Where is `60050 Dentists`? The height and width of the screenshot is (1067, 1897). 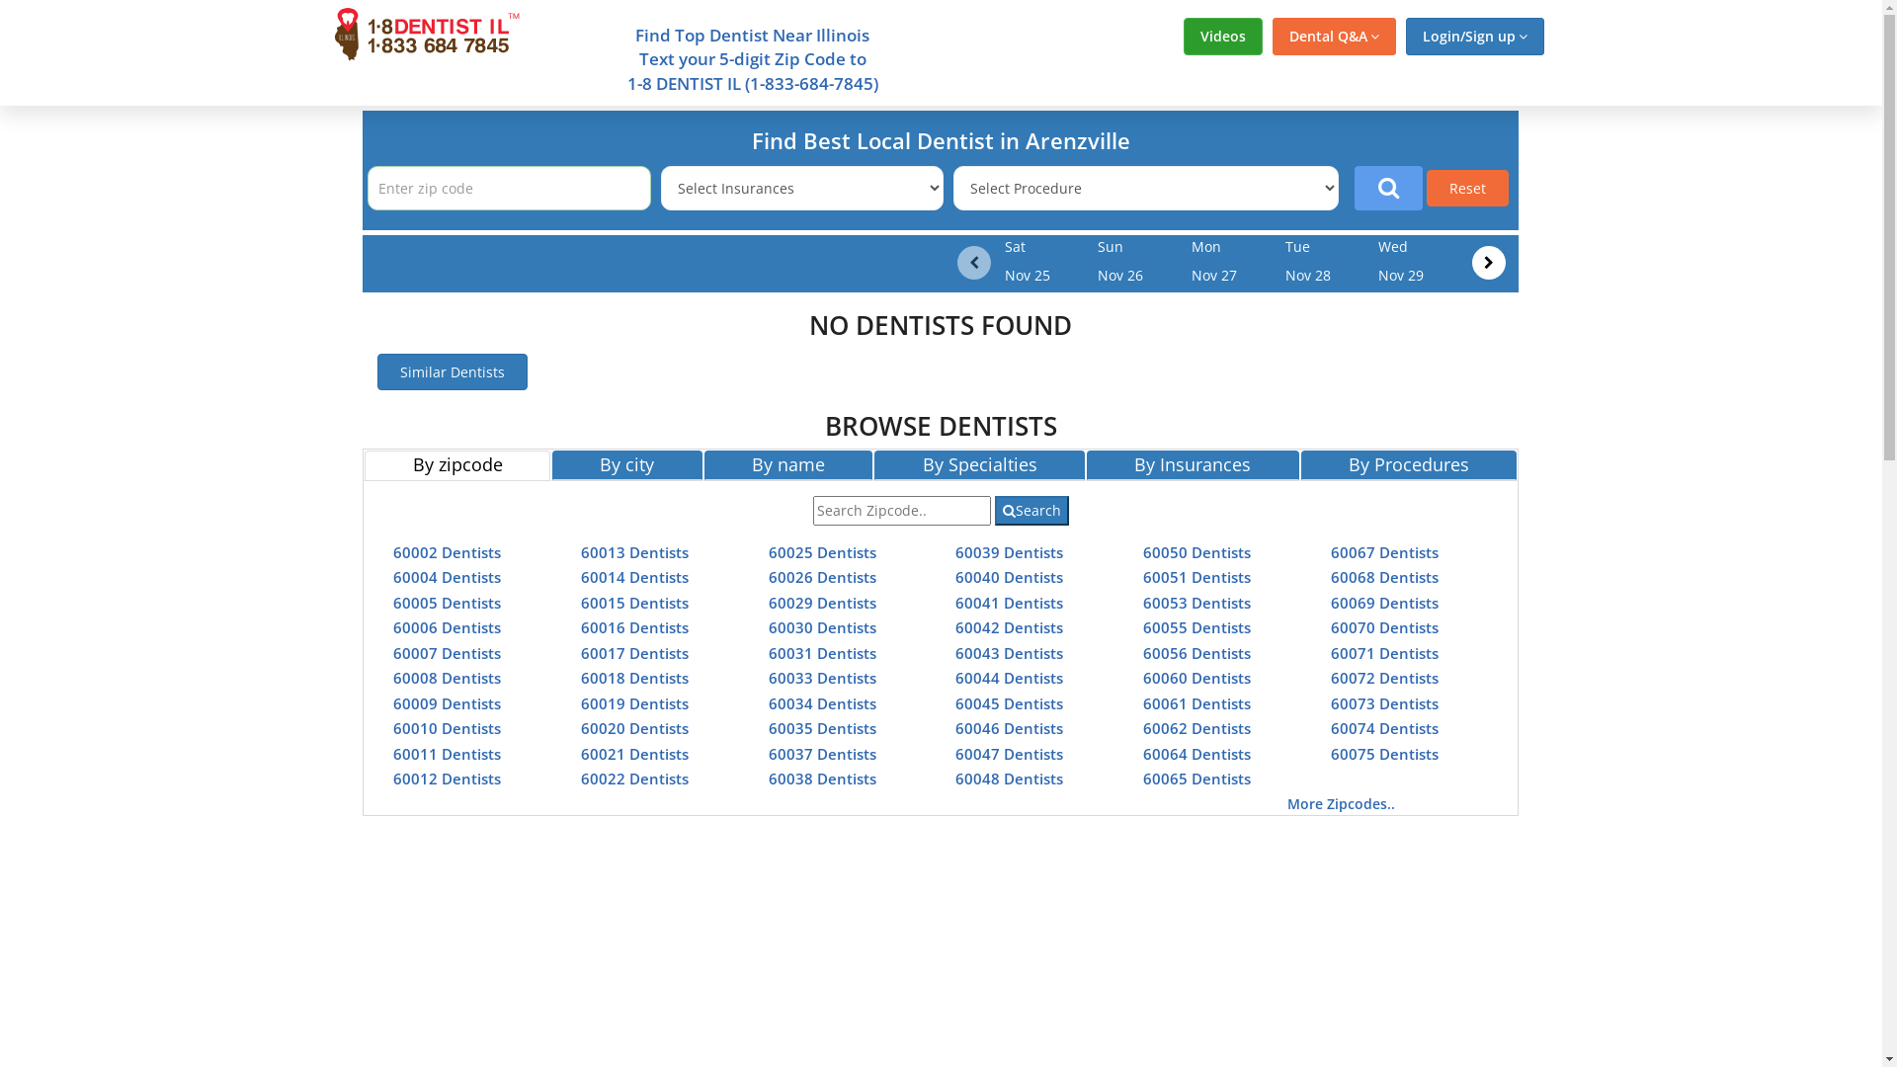 60050 Dentists is located at coordinates (1197, 551).